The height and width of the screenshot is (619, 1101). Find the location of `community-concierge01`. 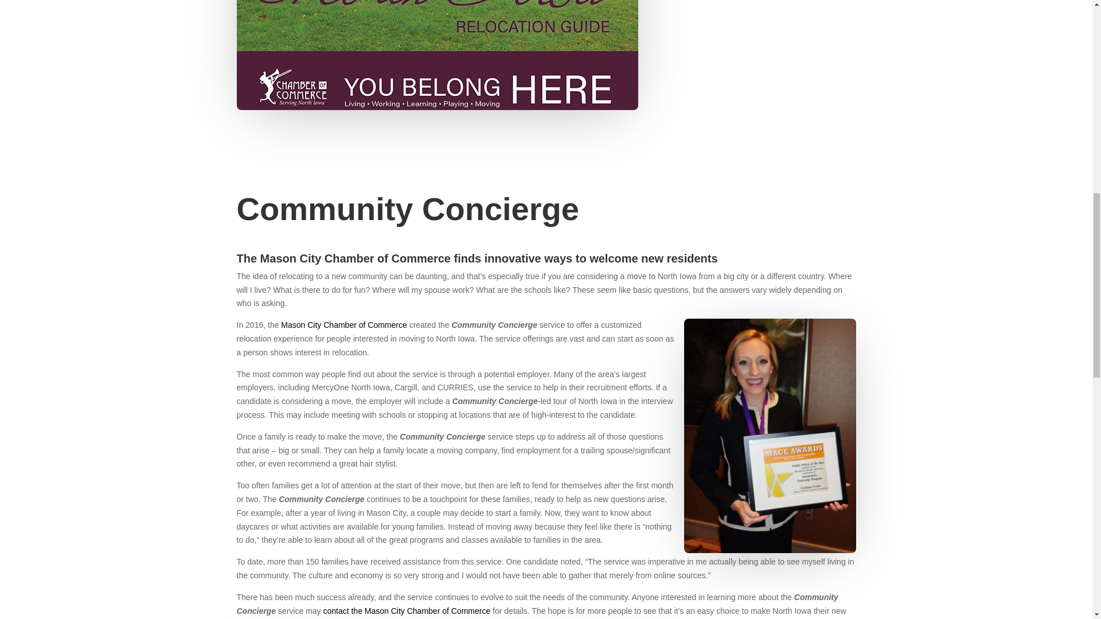

community-concierge01 is located at coordinates (437, 55).